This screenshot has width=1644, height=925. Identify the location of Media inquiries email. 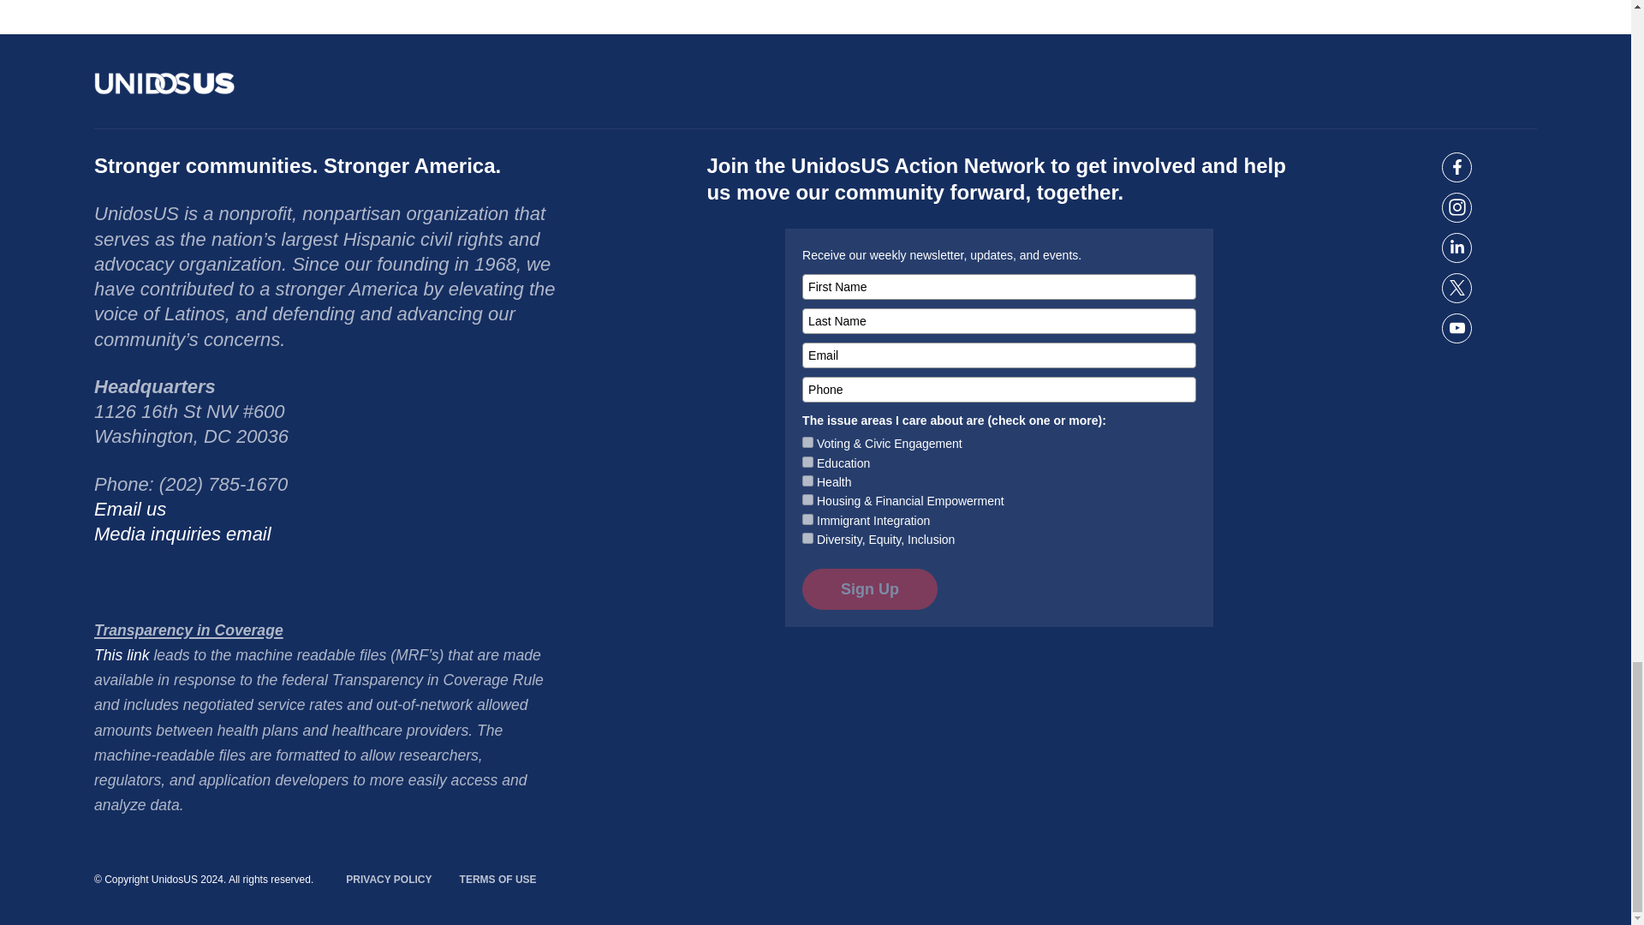
(182, 534).